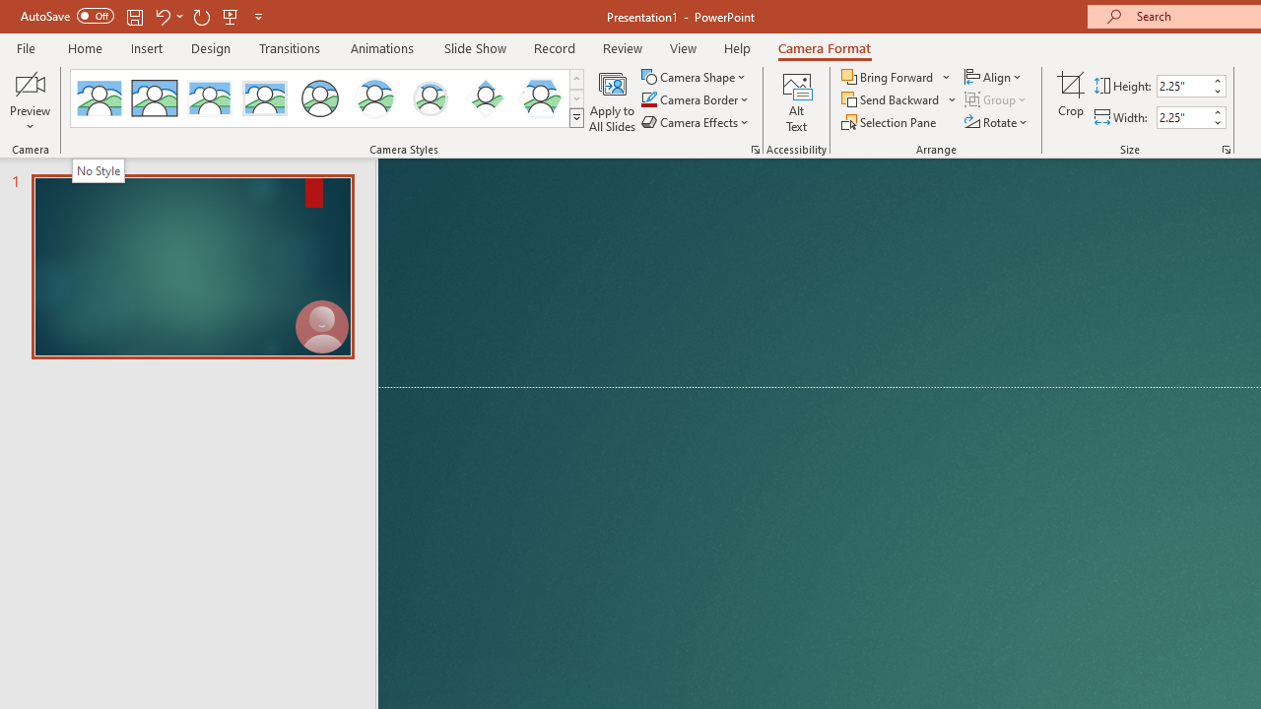 Image resolution: width=1261 pixels, height=709 pixels. What do you see at coordinates (155, 98) in the screenshot?
I see `Simple Frame Rectangle` at bounding box center [155, 98].